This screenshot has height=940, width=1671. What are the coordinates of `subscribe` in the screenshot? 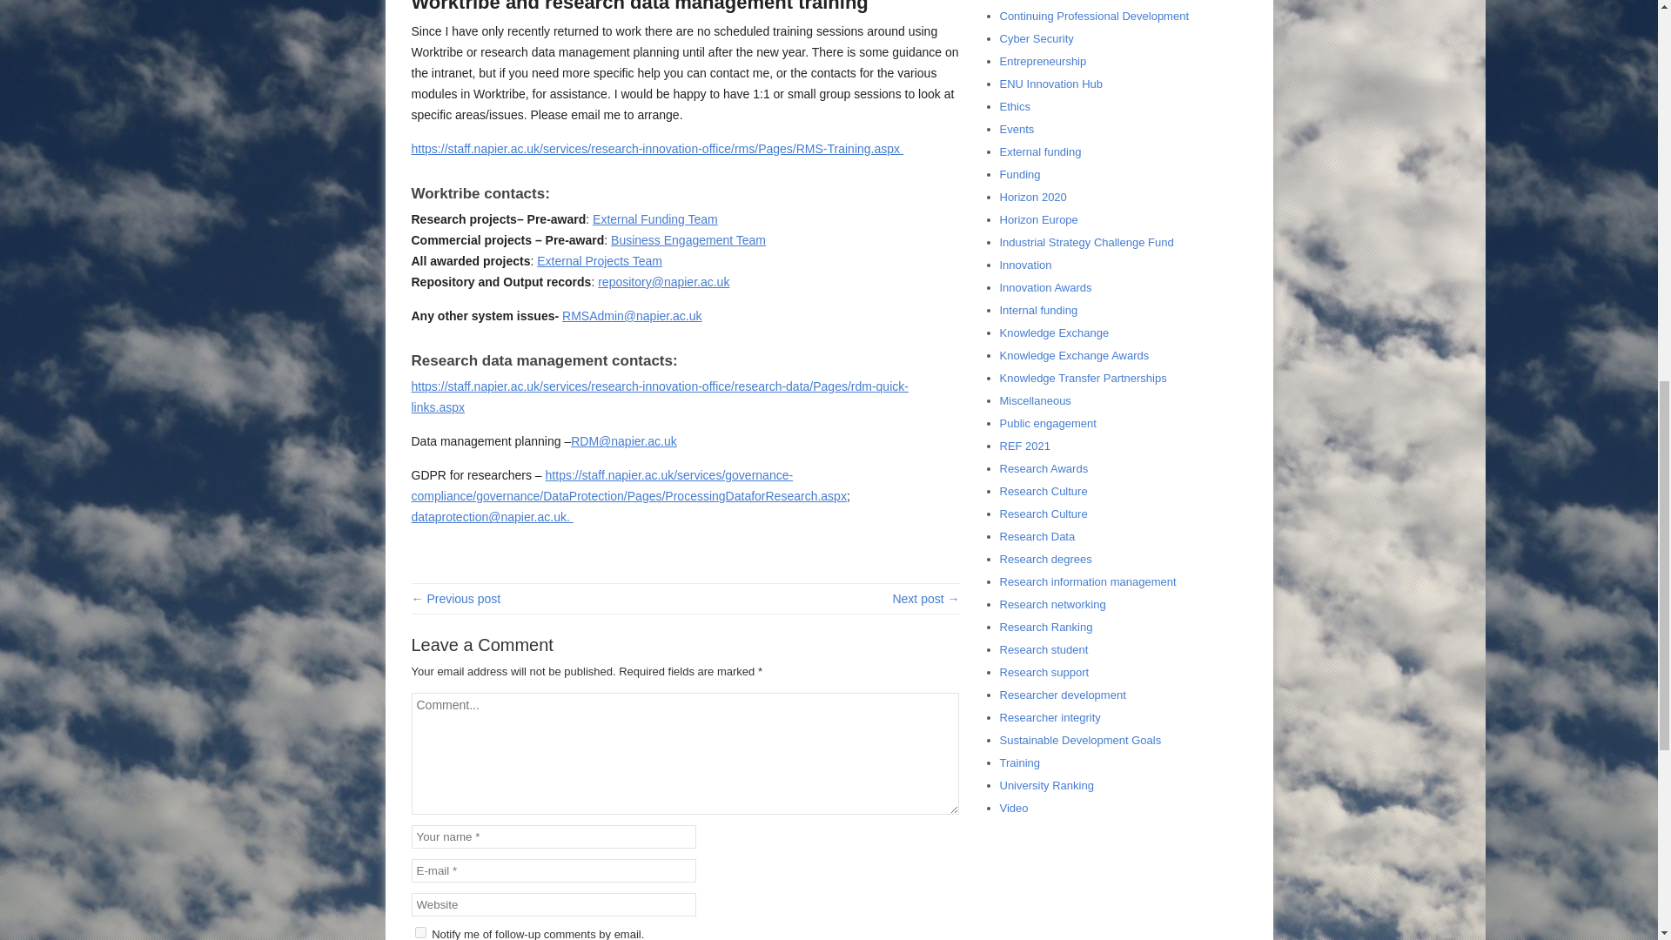 It's located at (419, 931).